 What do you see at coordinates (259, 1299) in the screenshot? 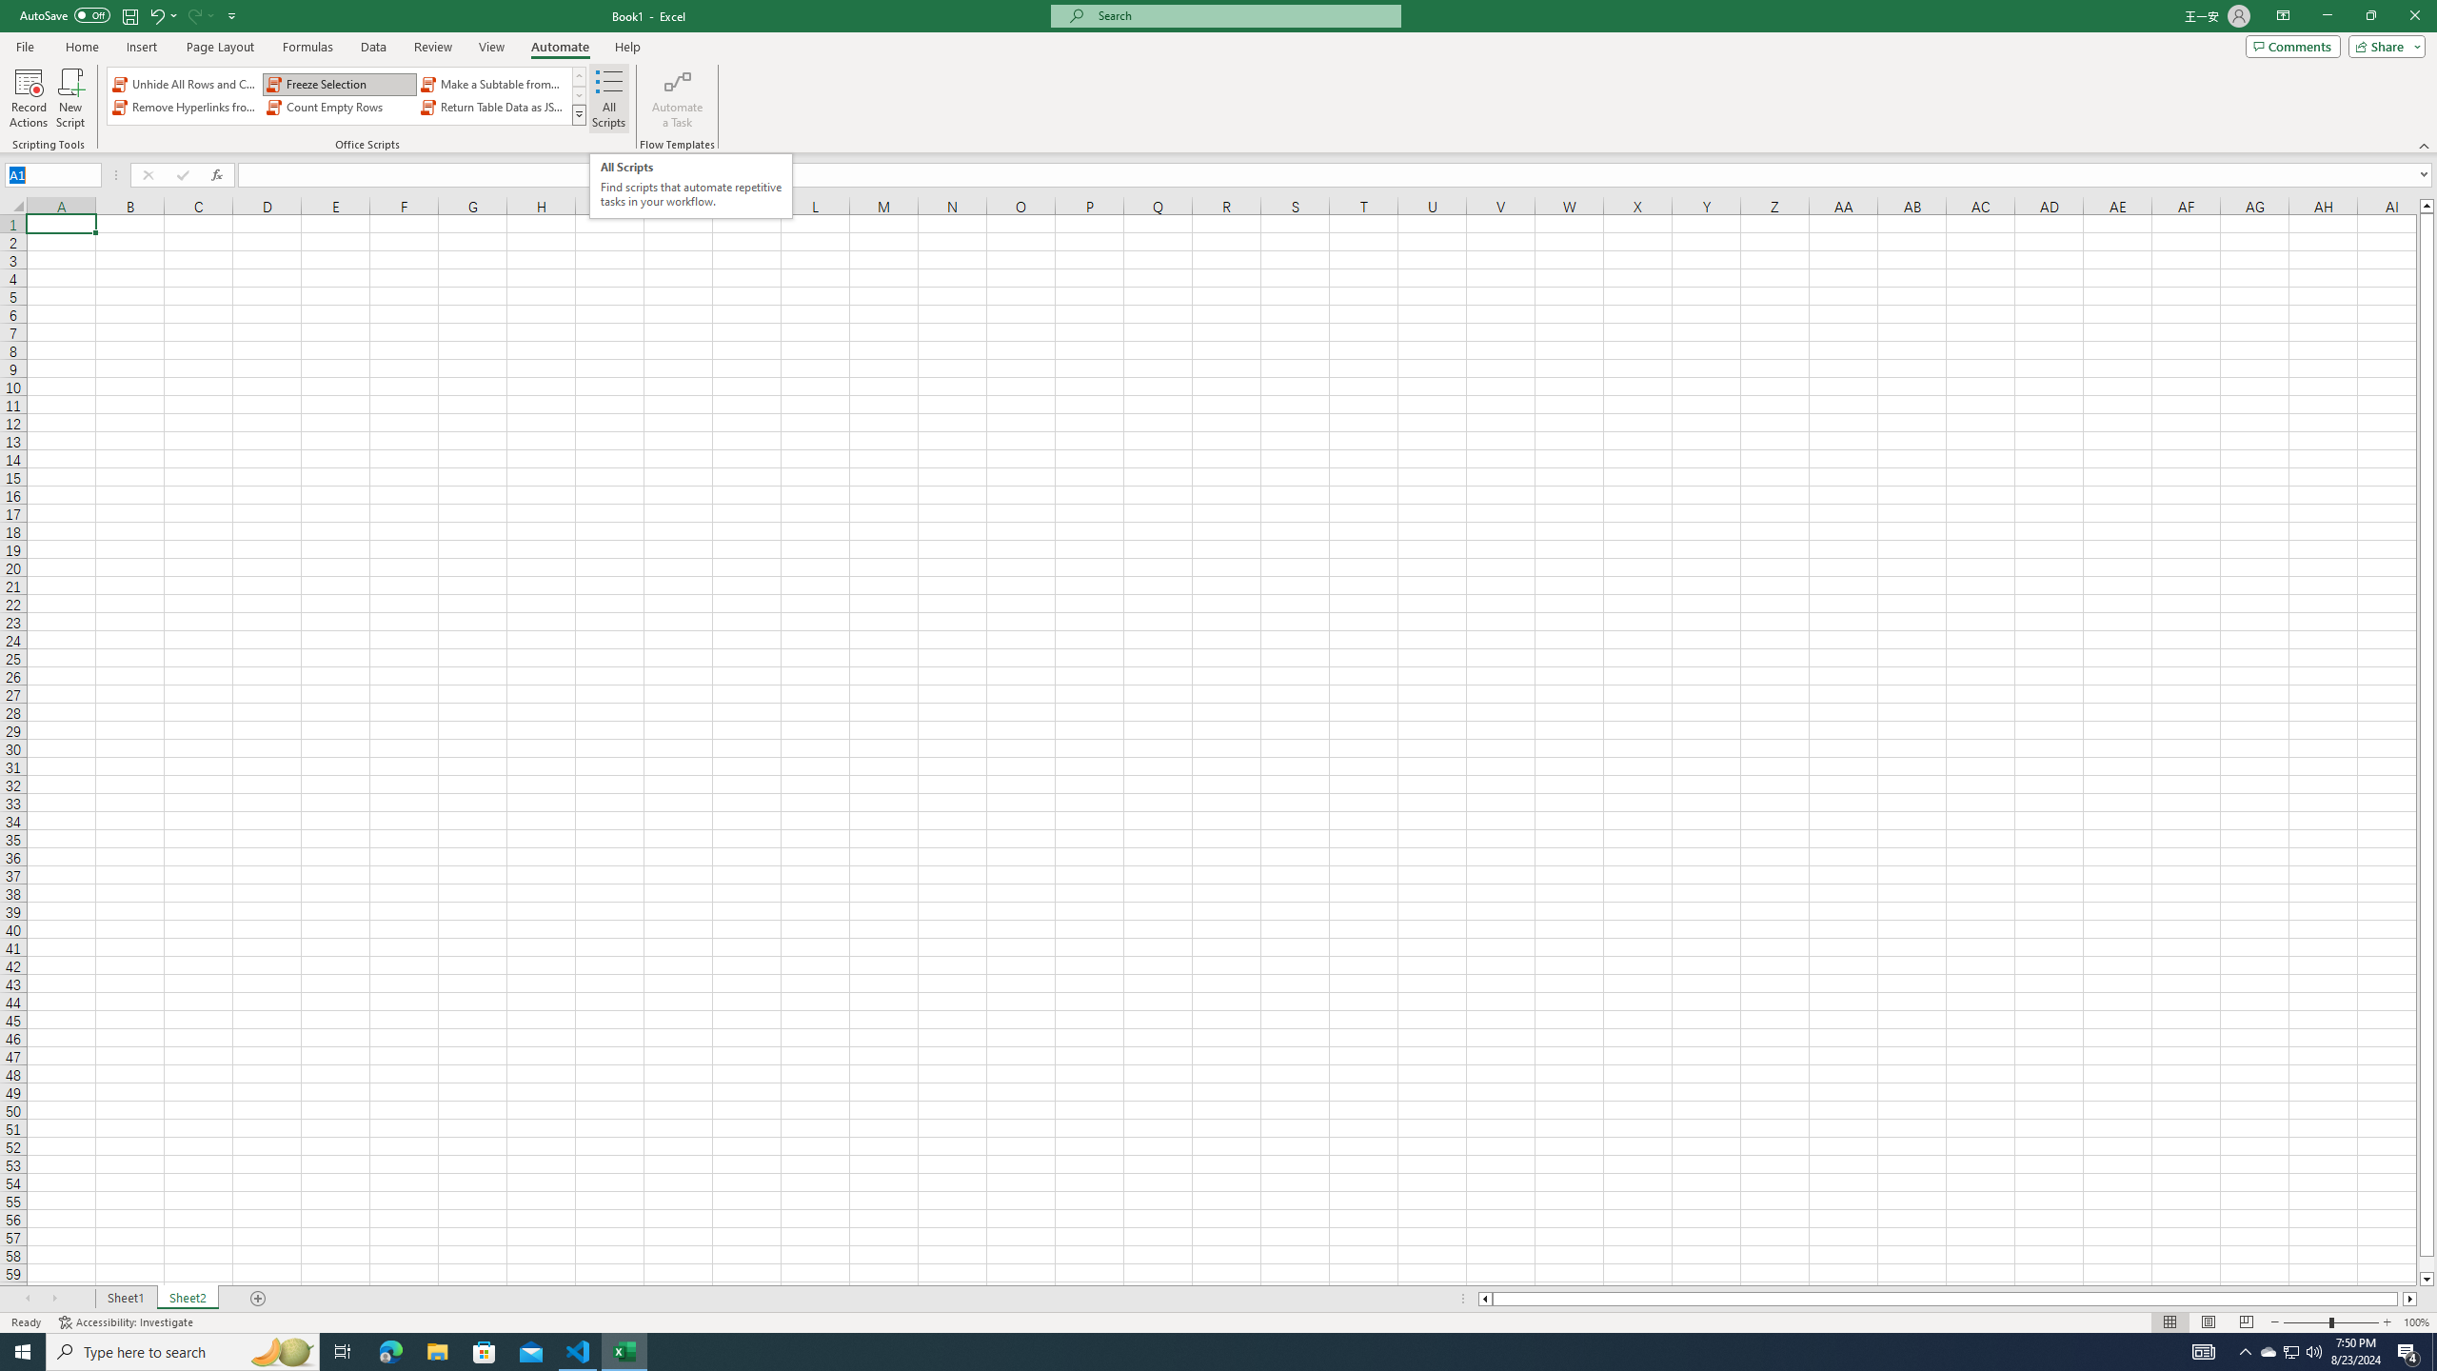
I see `Add Sheet` at bounding box center [259, 1299].